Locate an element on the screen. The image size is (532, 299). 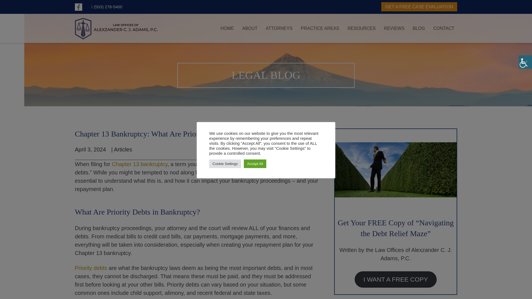
REVIEWS is located at coordinates (393, 28).